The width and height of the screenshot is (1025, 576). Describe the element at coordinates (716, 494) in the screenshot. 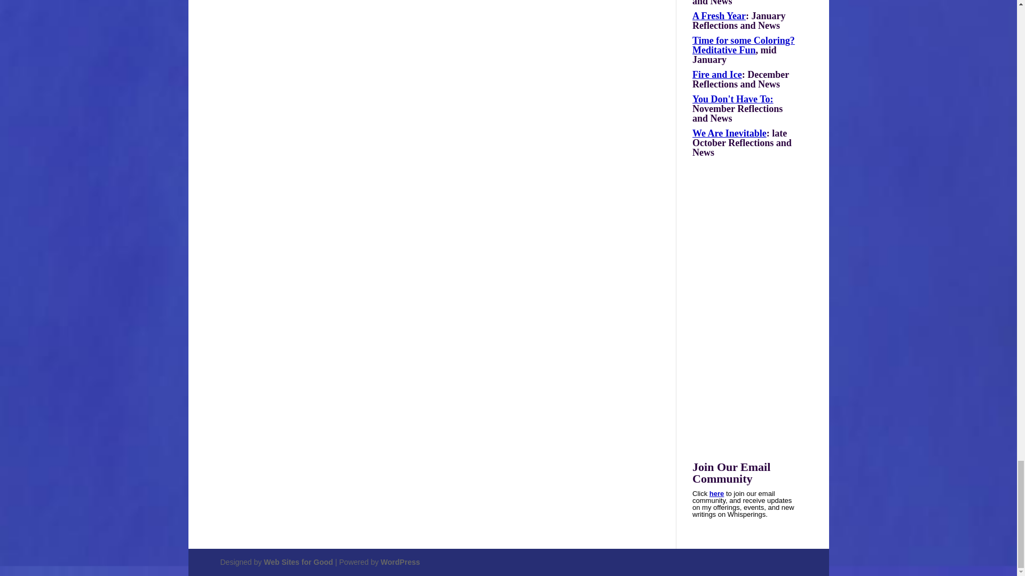

I see `Subscribe` at that location.